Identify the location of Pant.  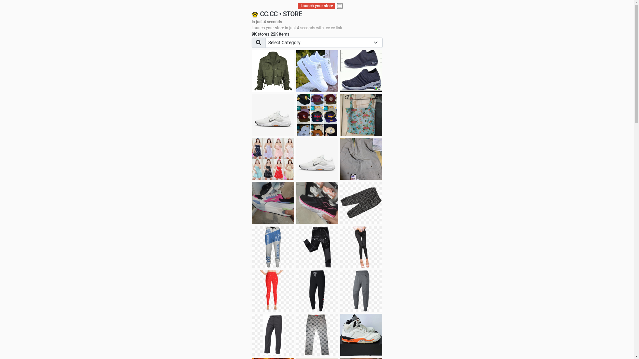
(361, 247).